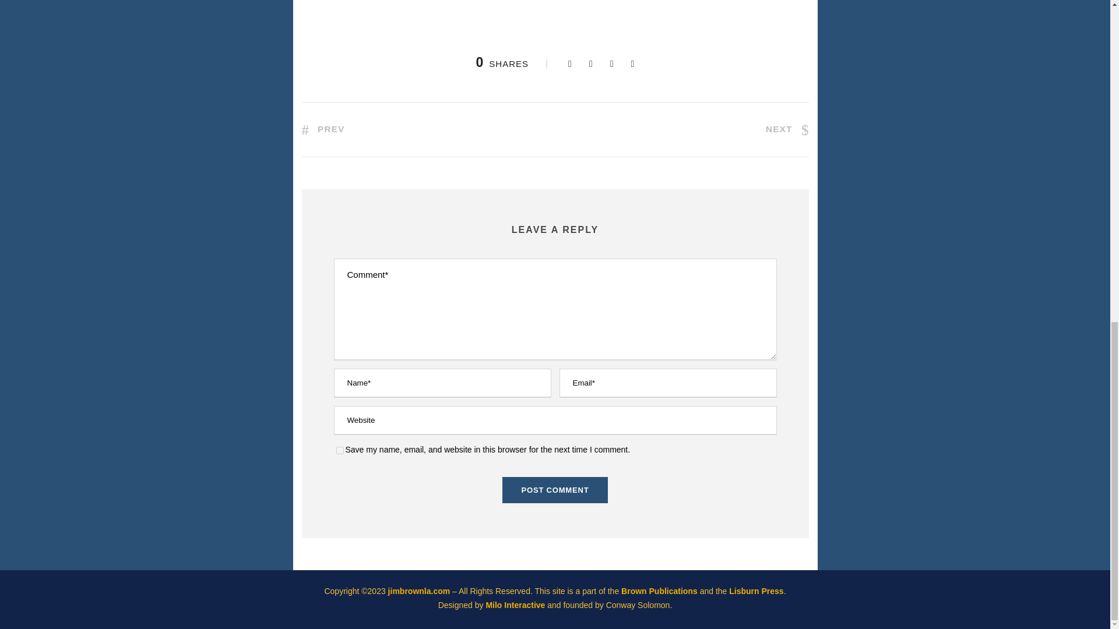  What do you see at coordinates (516, 605) in the screenshot?
I see `Milo Interactive ` at bounding box center [516, 605].